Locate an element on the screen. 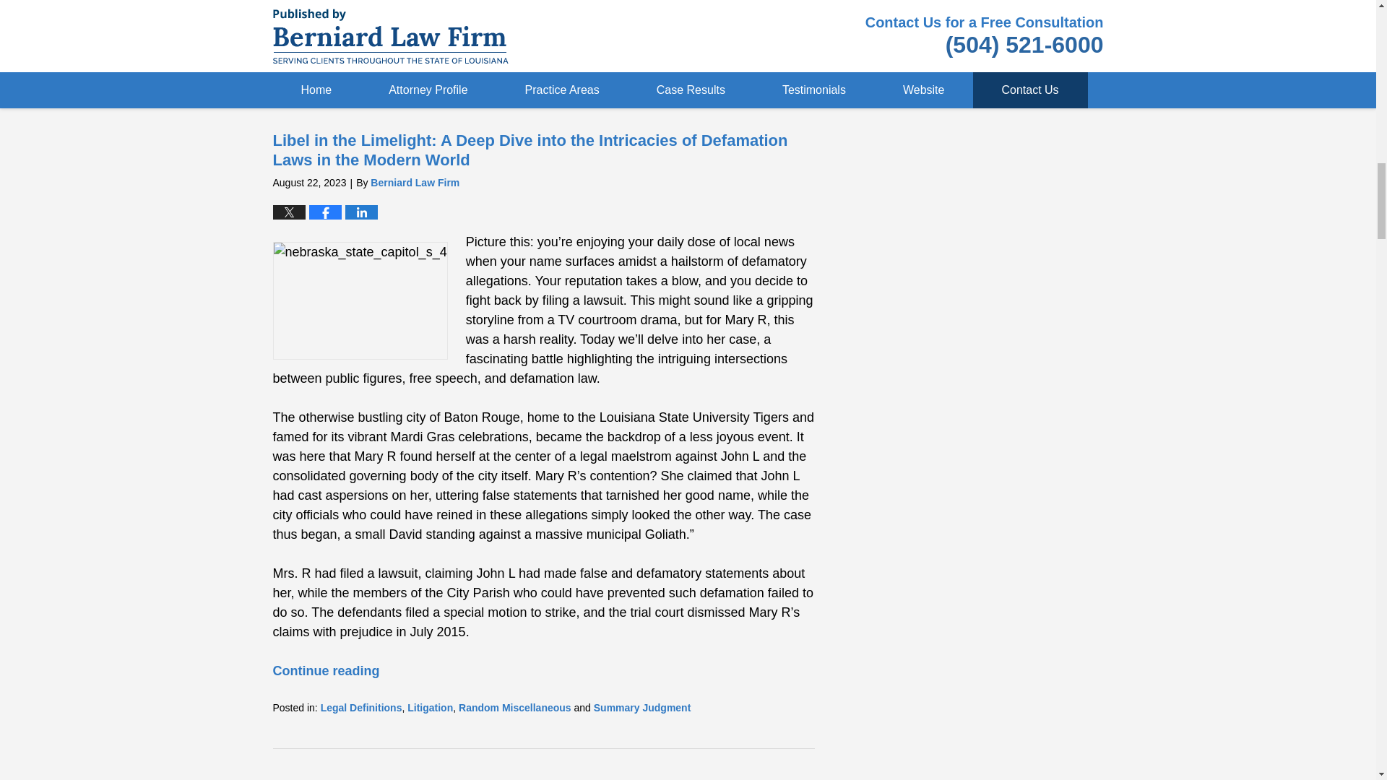 Image resolution: width=1387 pixels, height=780 pixels. View all posts in Legal Definitions is located at coordinates (361, 708).